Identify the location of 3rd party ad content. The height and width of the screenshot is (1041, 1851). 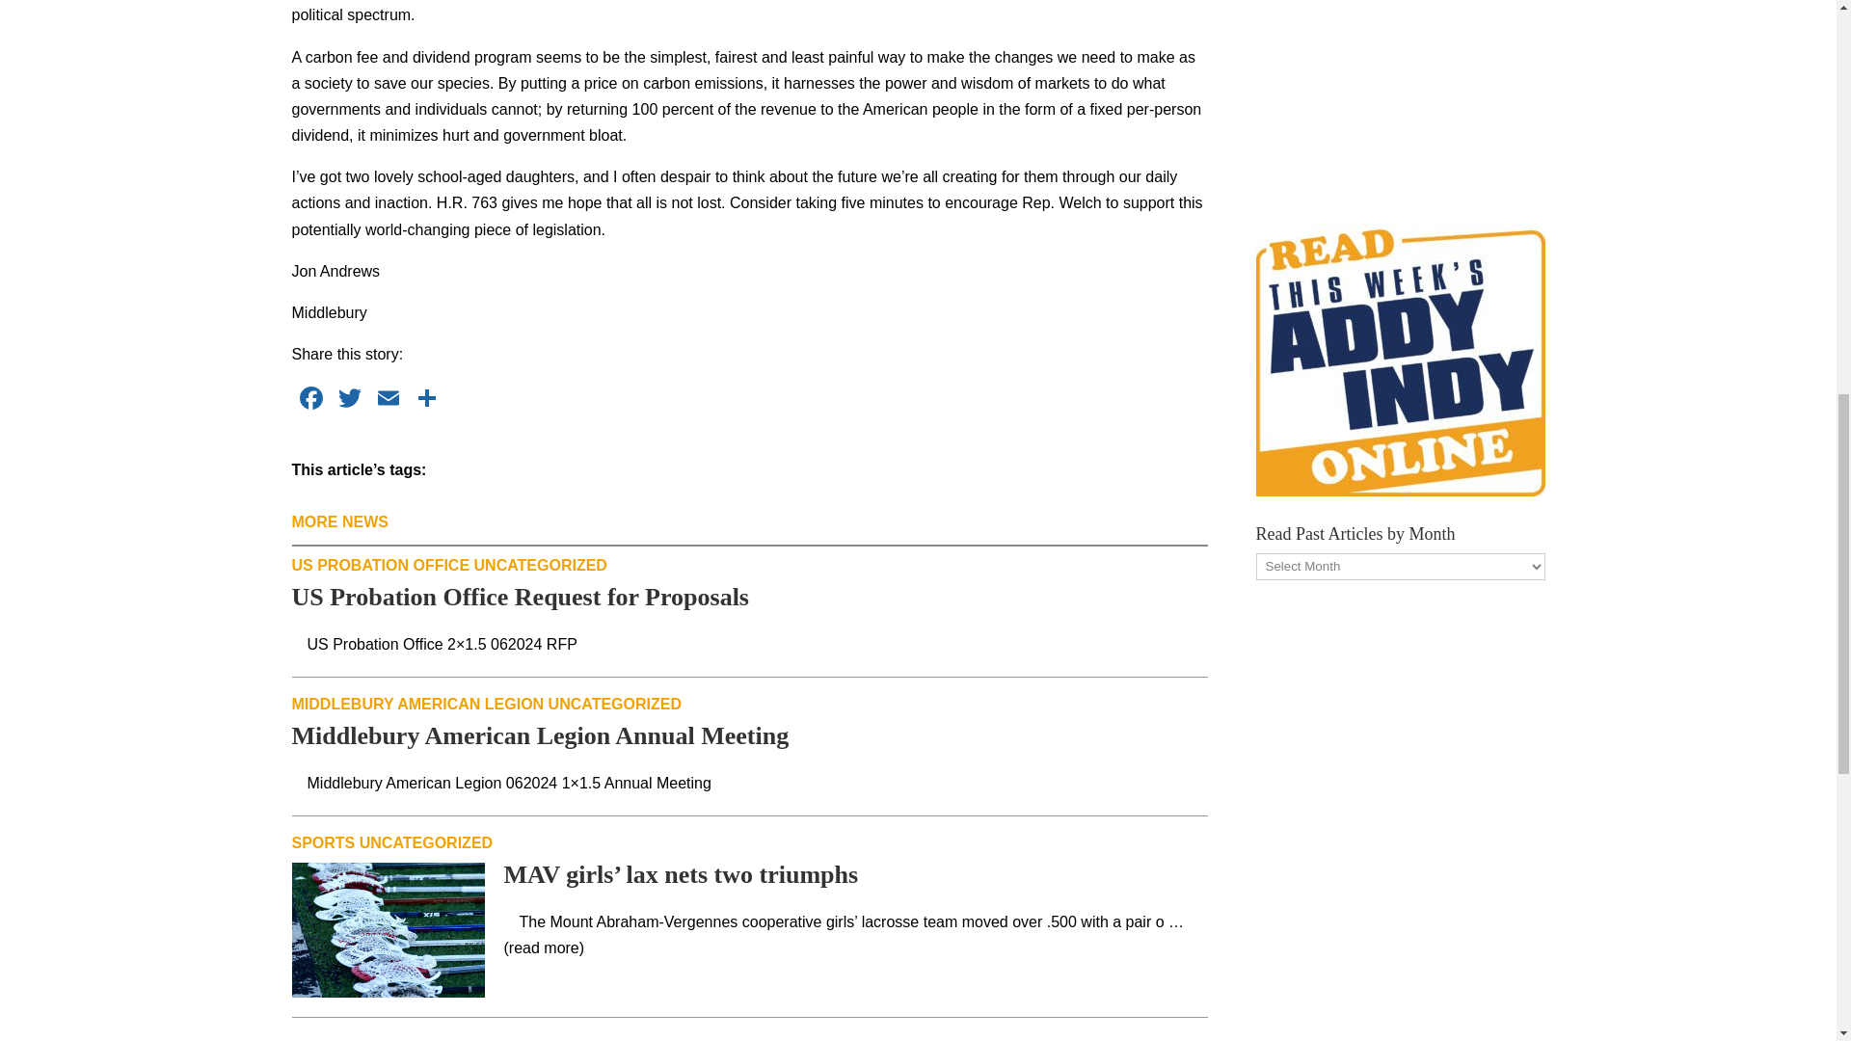
(1399, 89).